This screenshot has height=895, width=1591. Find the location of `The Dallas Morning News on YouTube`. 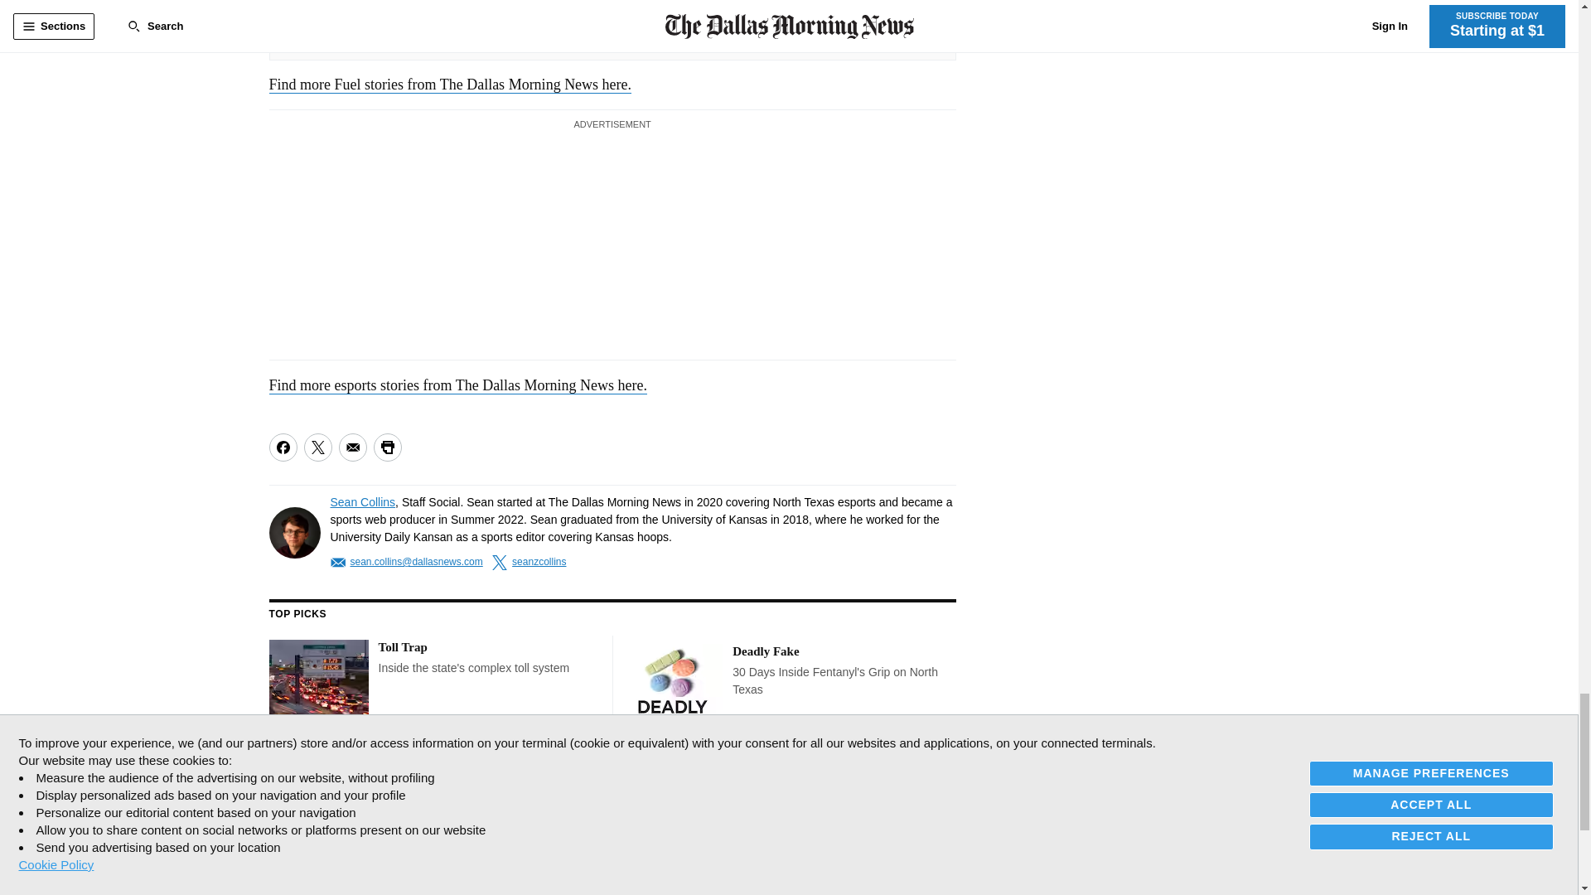

The Dallas Morning News on YouTube is located at coordinates (399, 802).